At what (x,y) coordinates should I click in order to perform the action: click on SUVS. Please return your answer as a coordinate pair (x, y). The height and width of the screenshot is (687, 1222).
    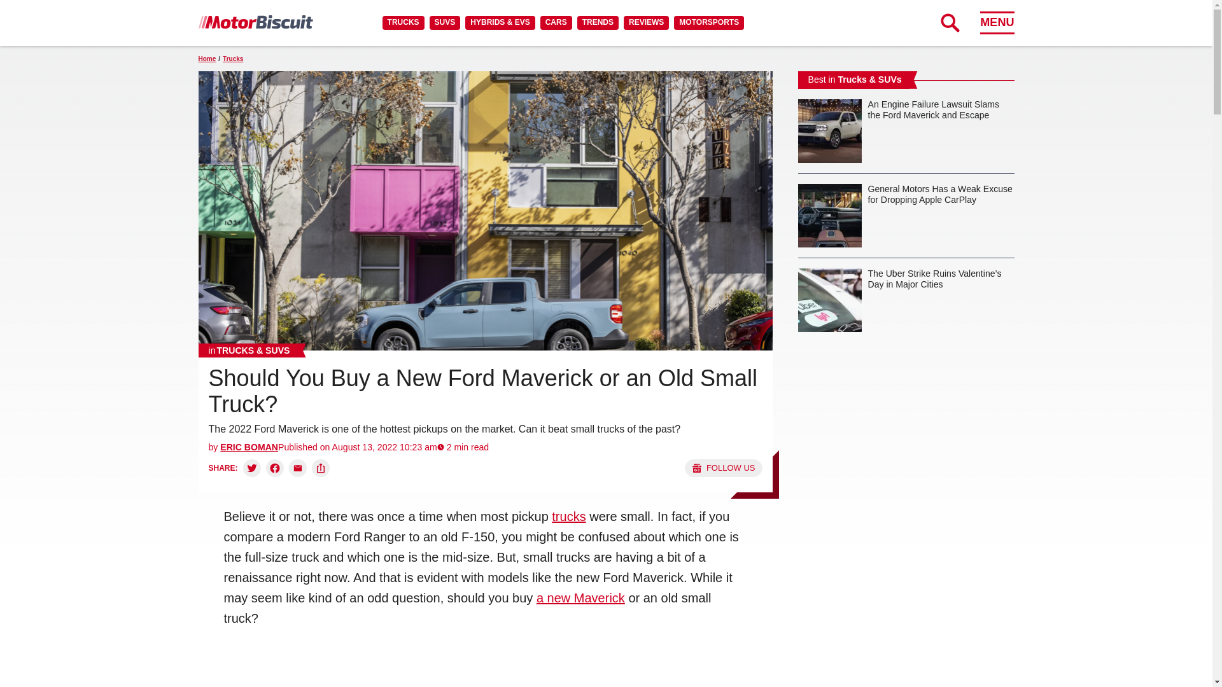
    Looking at the image, I should click on (445, 22).